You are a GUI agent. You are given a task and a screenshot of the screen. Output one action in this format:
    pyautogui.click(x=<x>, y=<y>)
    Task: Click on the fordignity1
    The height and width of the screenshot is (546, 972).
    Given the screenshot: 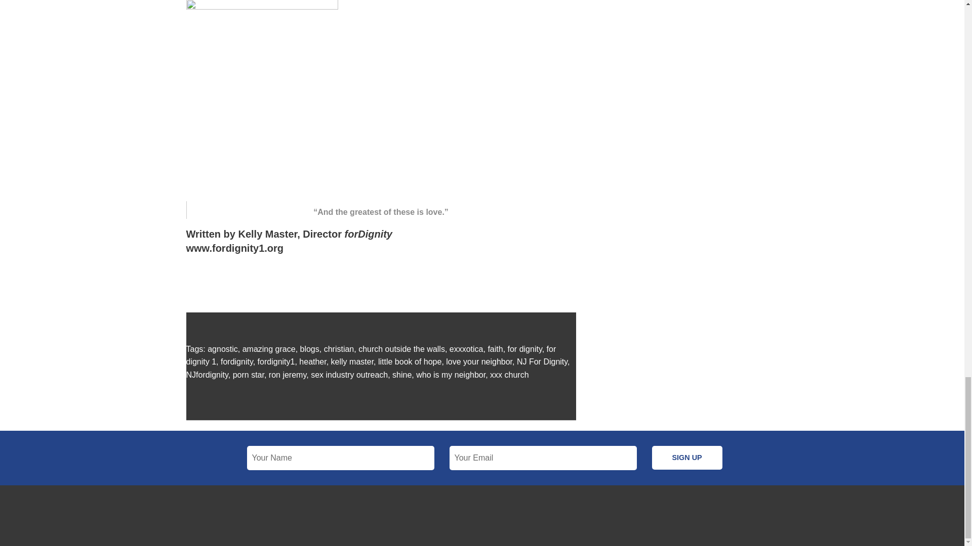 What is the action you would take?
    pyautogui.click(x=276, y=361)
    